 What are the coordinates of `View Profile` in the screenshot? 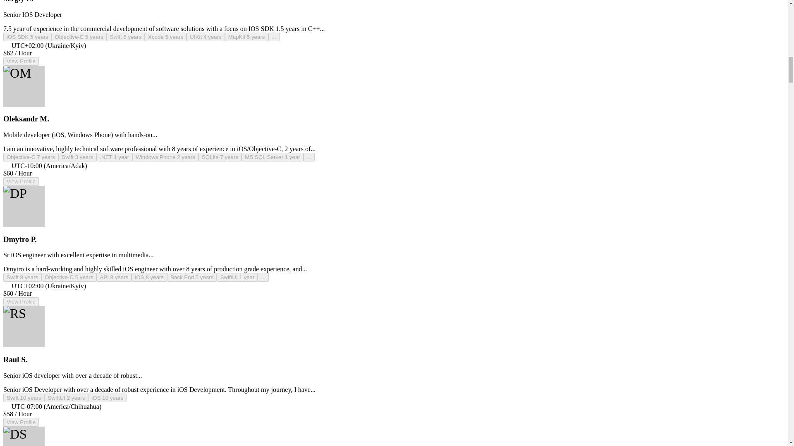 It's located at (21, 61).